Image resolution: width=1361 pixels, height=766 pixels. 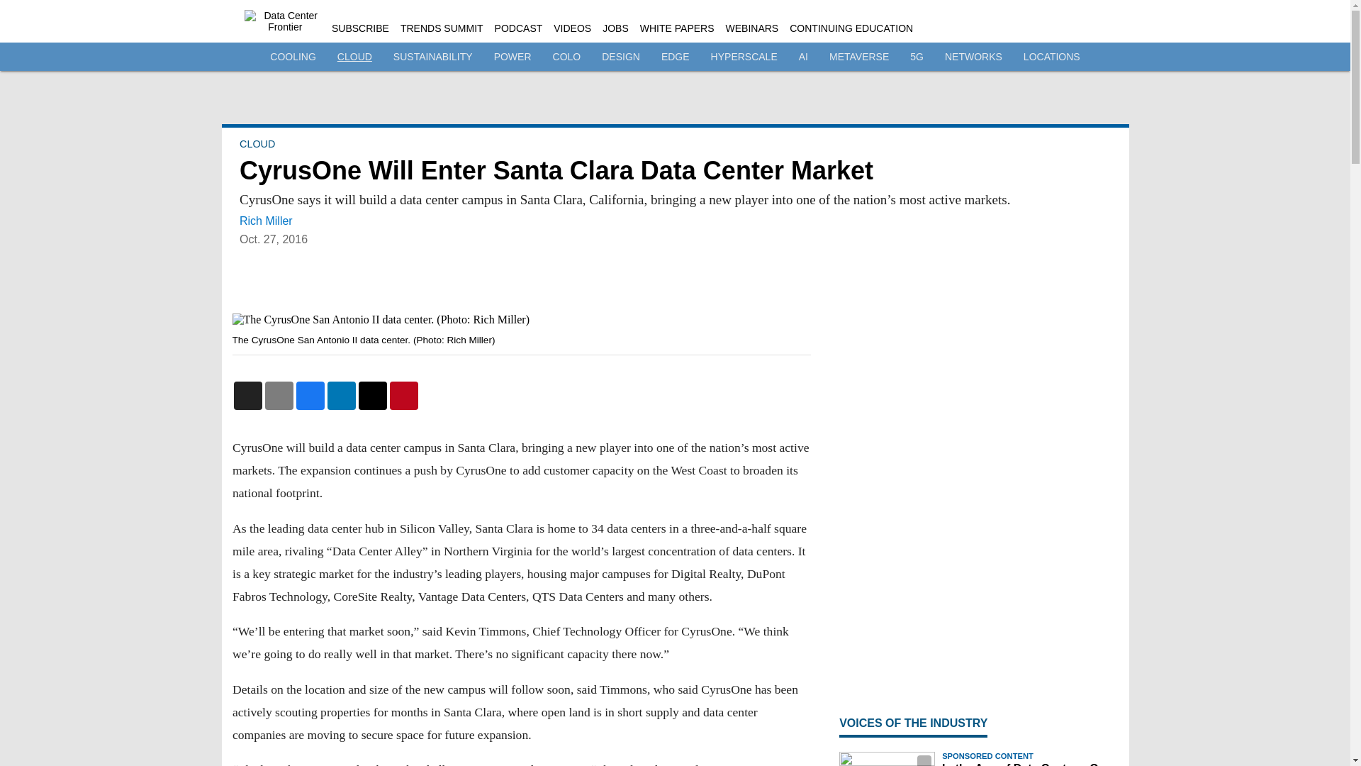 What do you see at coordinates (973, 57) in the screenshot?
I see `NETWORKS` at bounding box center [973, 57].